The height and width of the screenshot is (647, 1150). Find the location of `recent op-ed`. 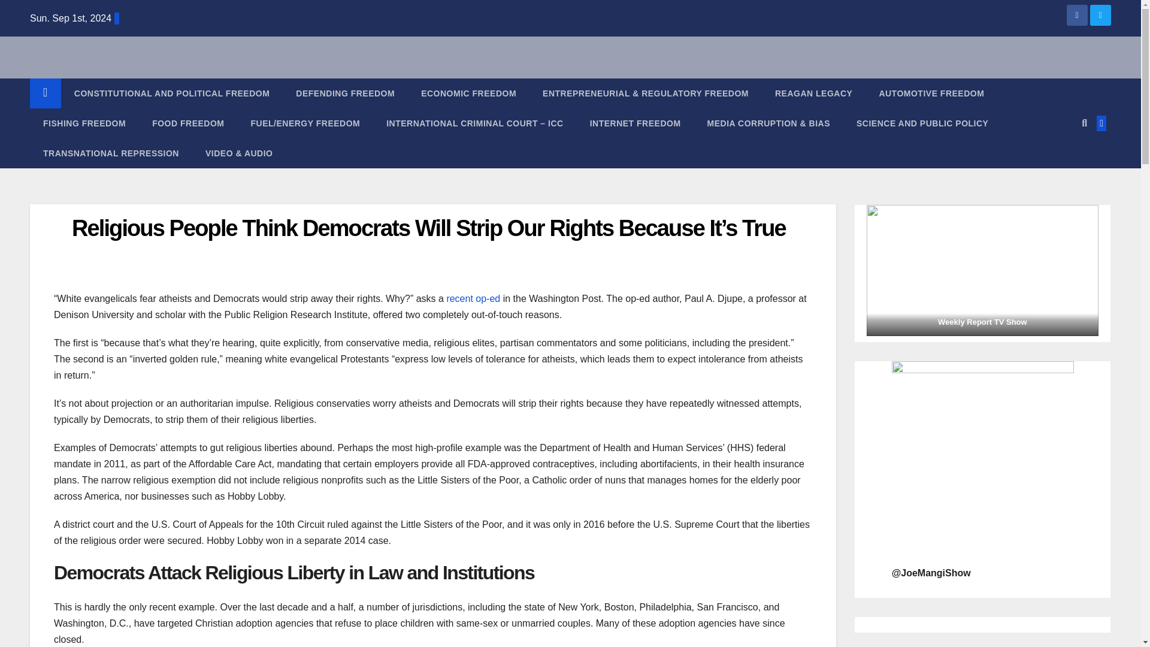

recent op-ed is located at coordinates (473, 298).